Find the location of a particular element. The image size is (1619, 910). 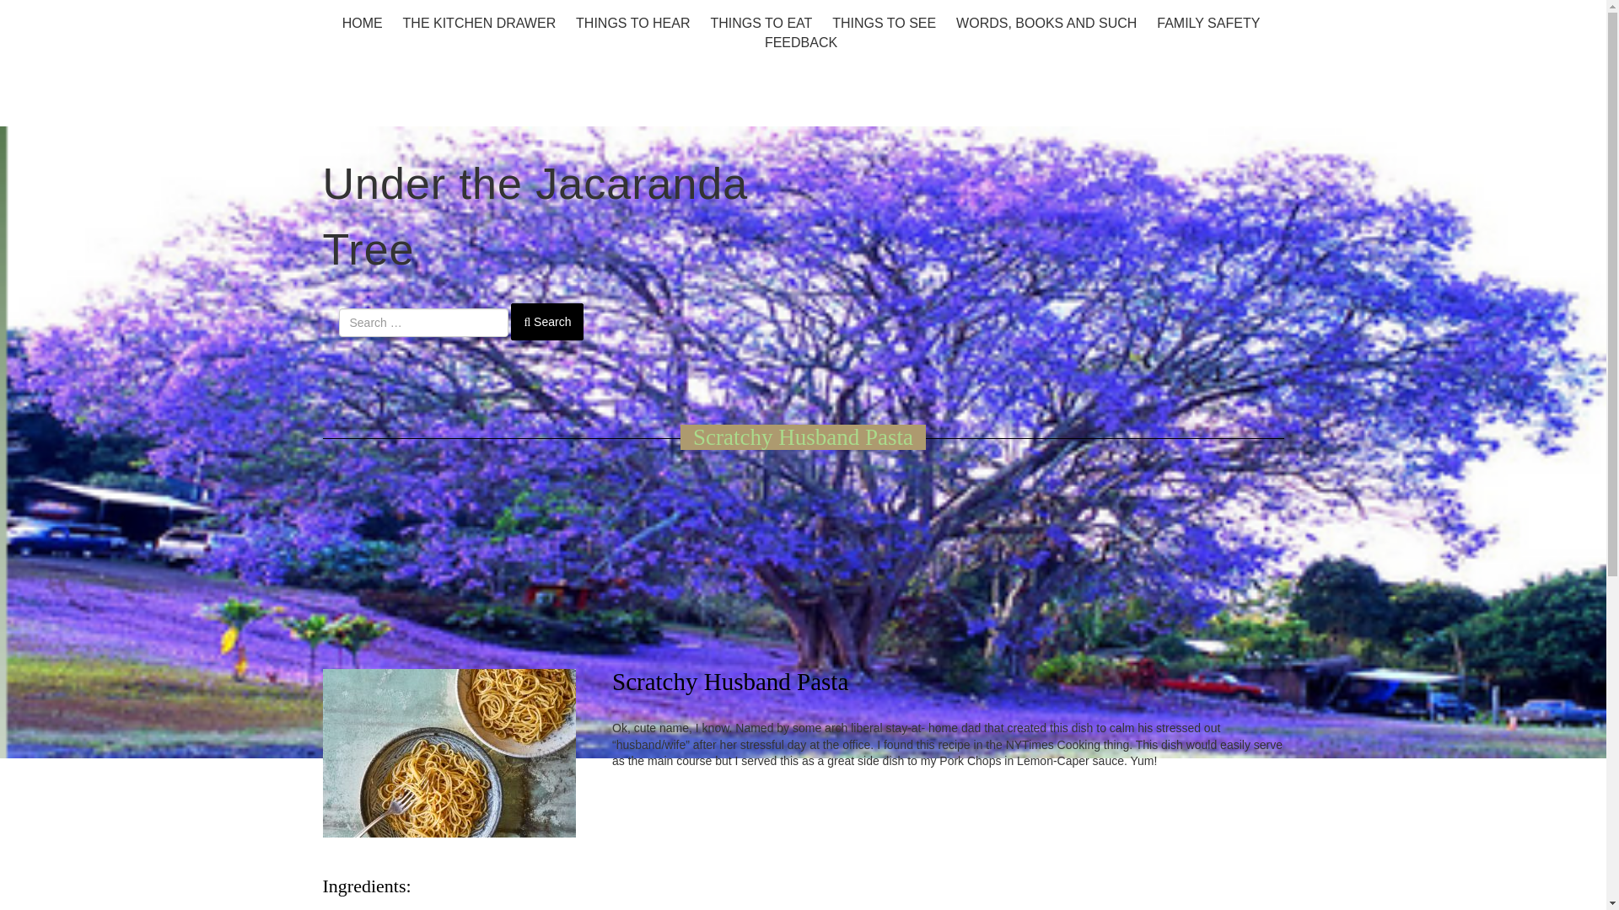

THINGS TO SEE is located at coordinates (884, 23).